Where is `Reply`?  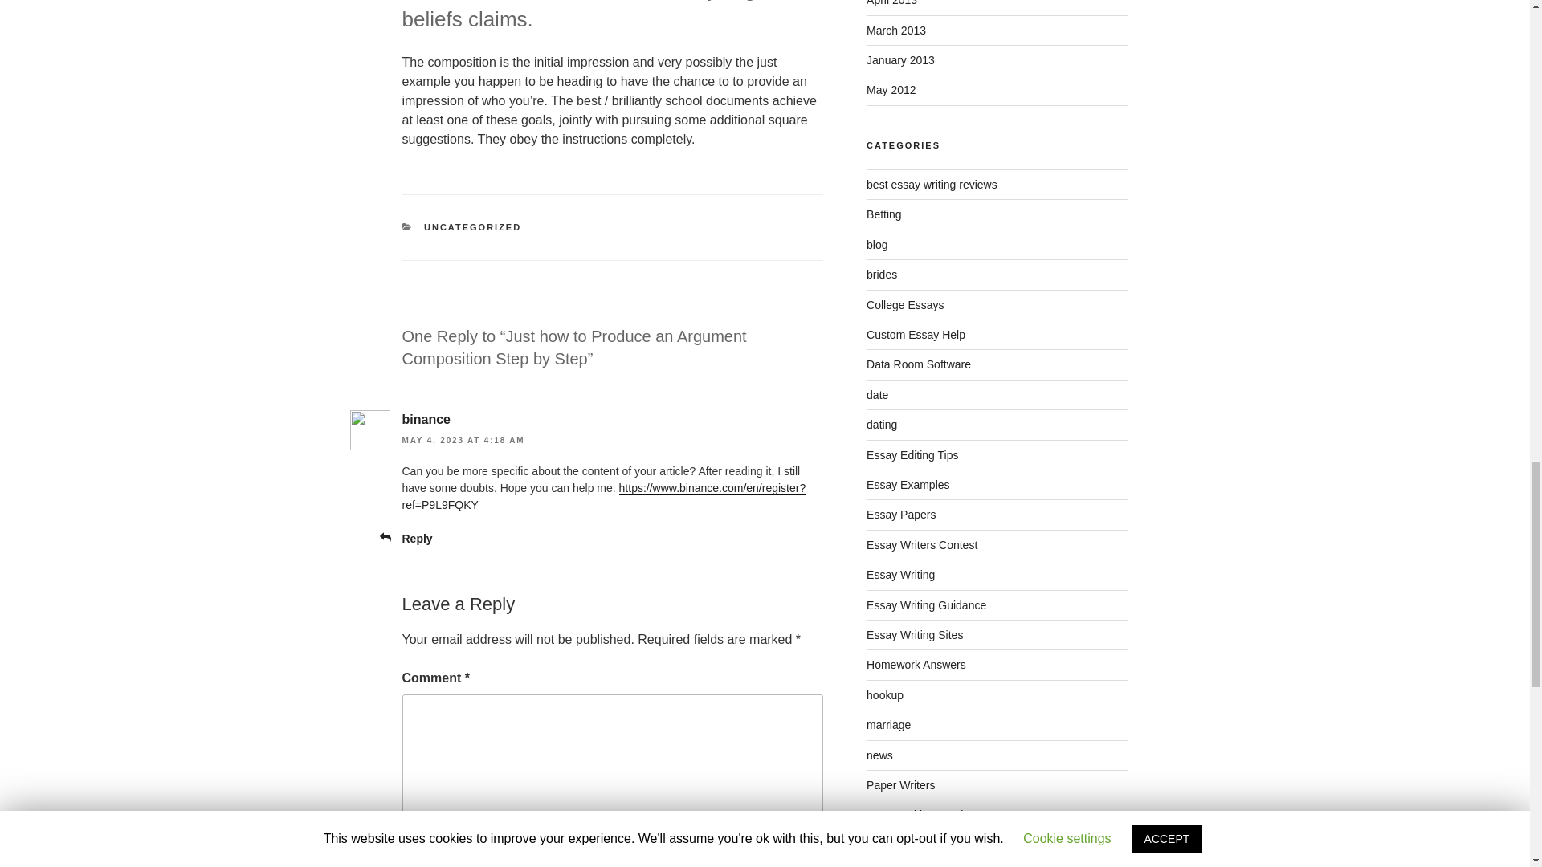
Reply is located at coordinates (416, 539).